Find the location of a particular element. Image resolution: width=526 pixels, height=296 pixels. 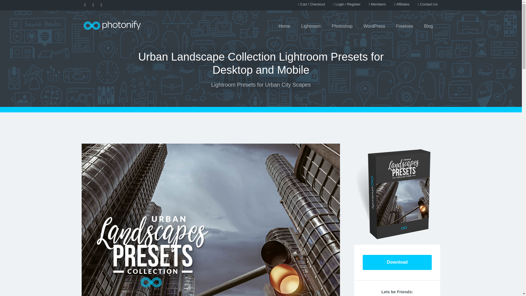

Contact Us is located at coordinates (427, 4).